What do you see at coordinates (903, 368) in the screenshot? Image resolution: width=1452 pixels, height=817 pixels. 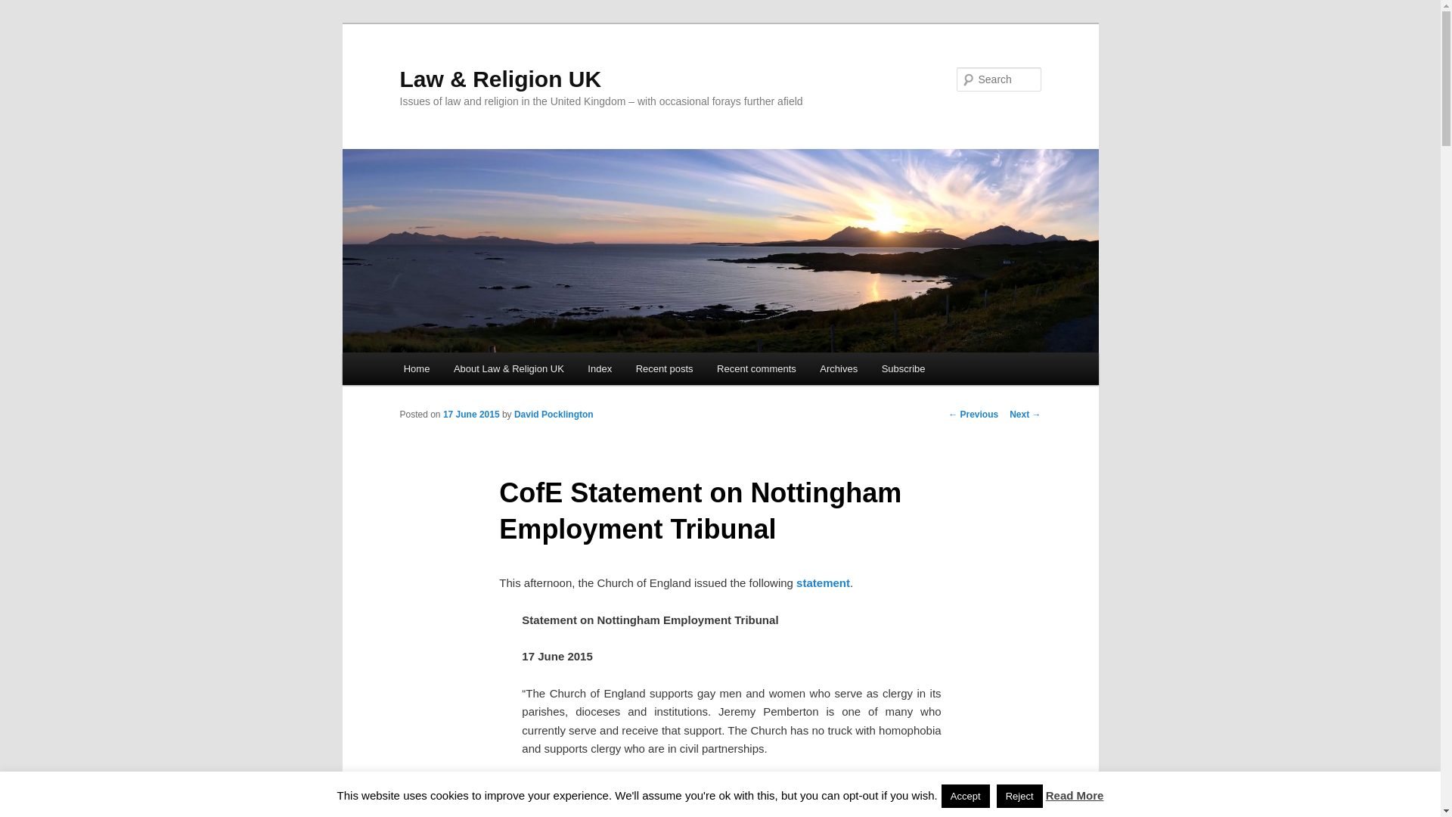 I see `Subscribe` at bounding box center [903, 368].